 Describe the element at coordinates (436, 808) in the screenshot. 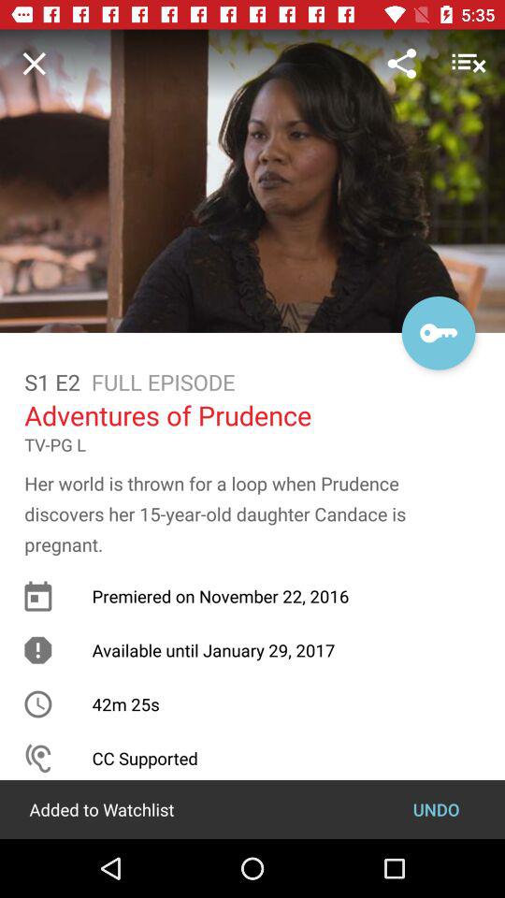

I see `choose icon at the bottom right corner` at that location.